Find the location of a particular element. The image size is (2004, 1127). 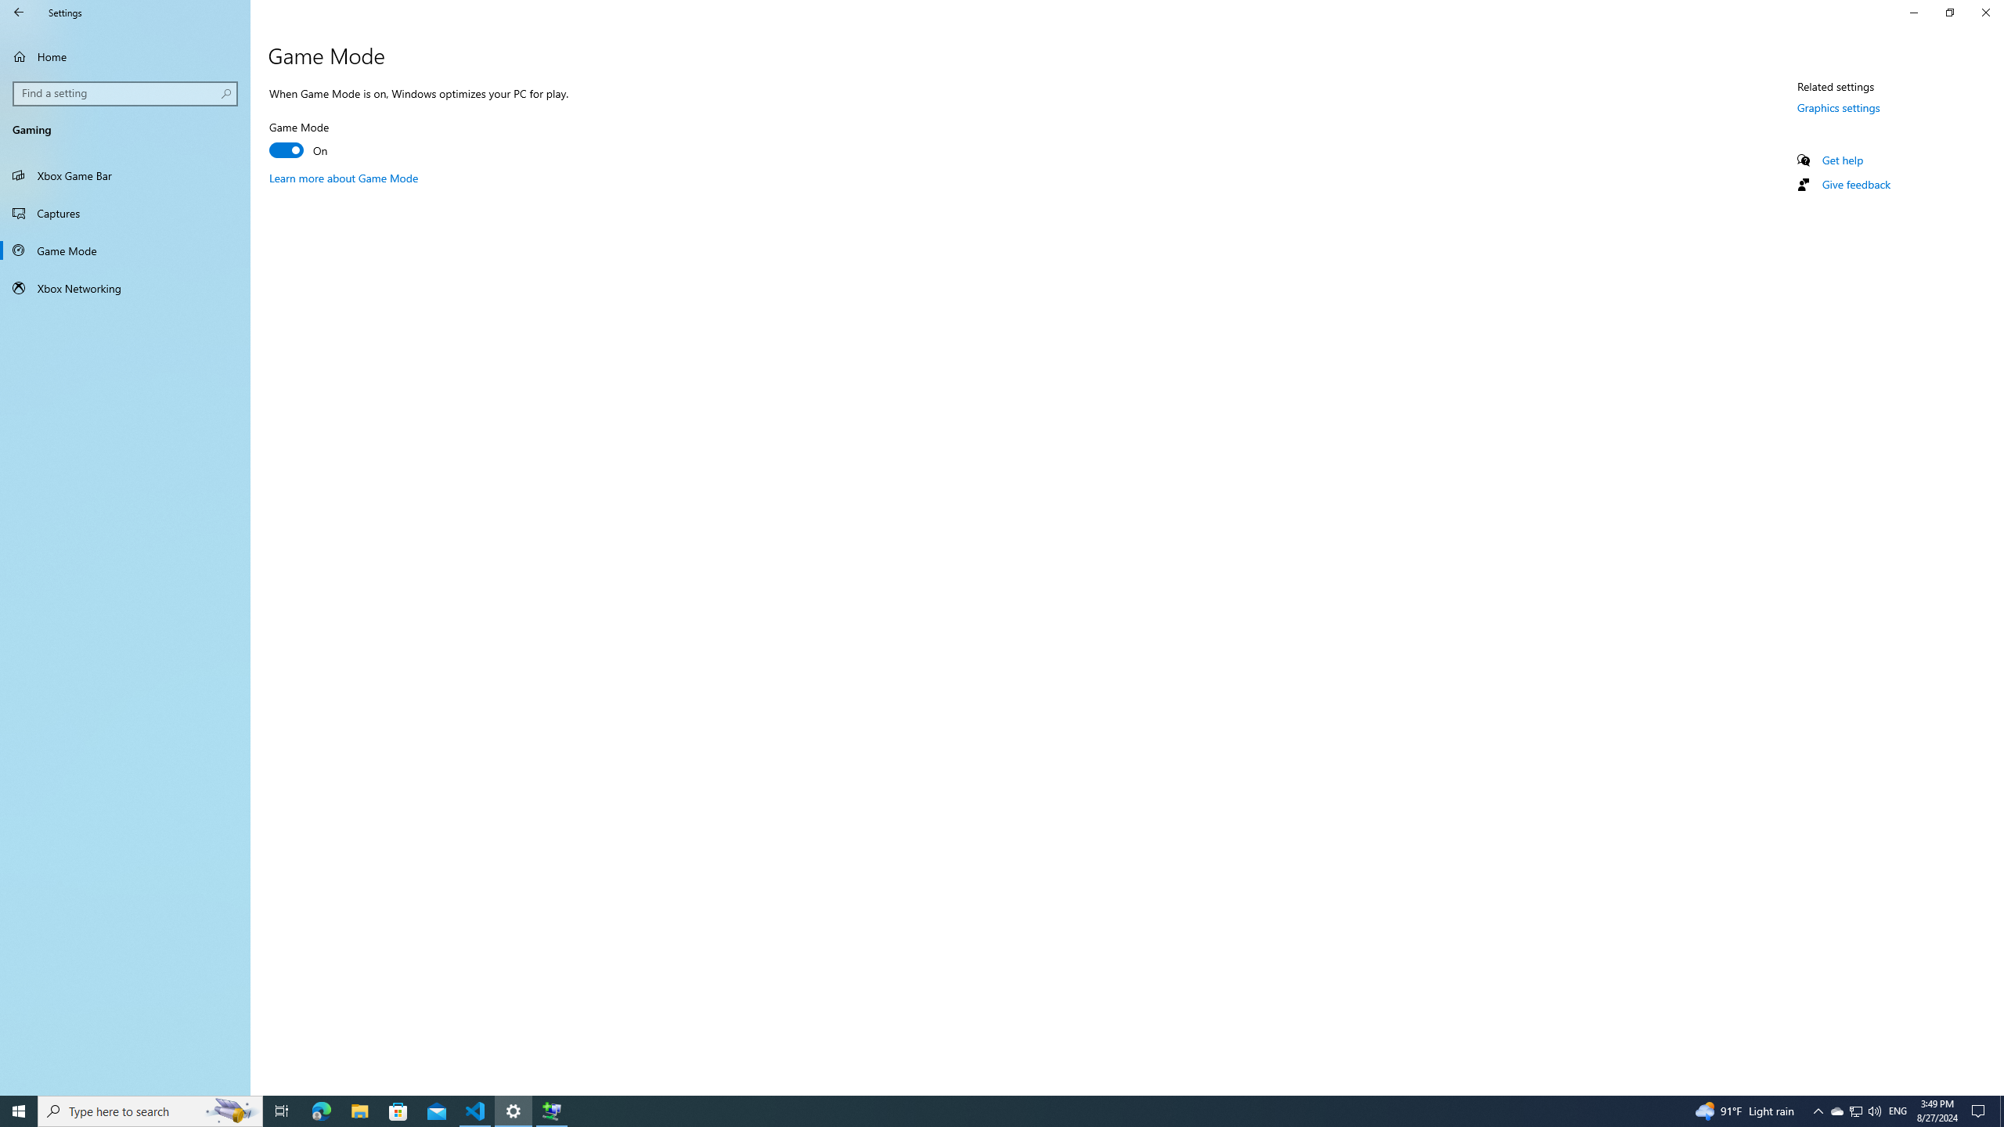

Graphics settings is located at coordinates (1838, 107).